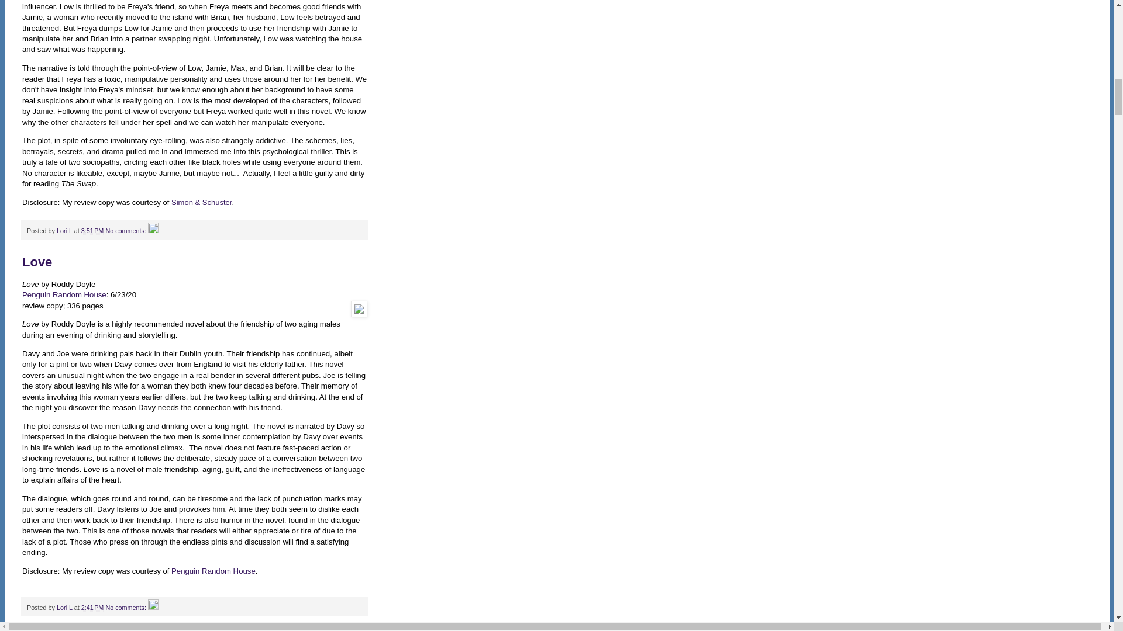 Image resolution: width=1123 pixels, height=631 pixels. I want to click on Penguin Random House, so click(213, 570).